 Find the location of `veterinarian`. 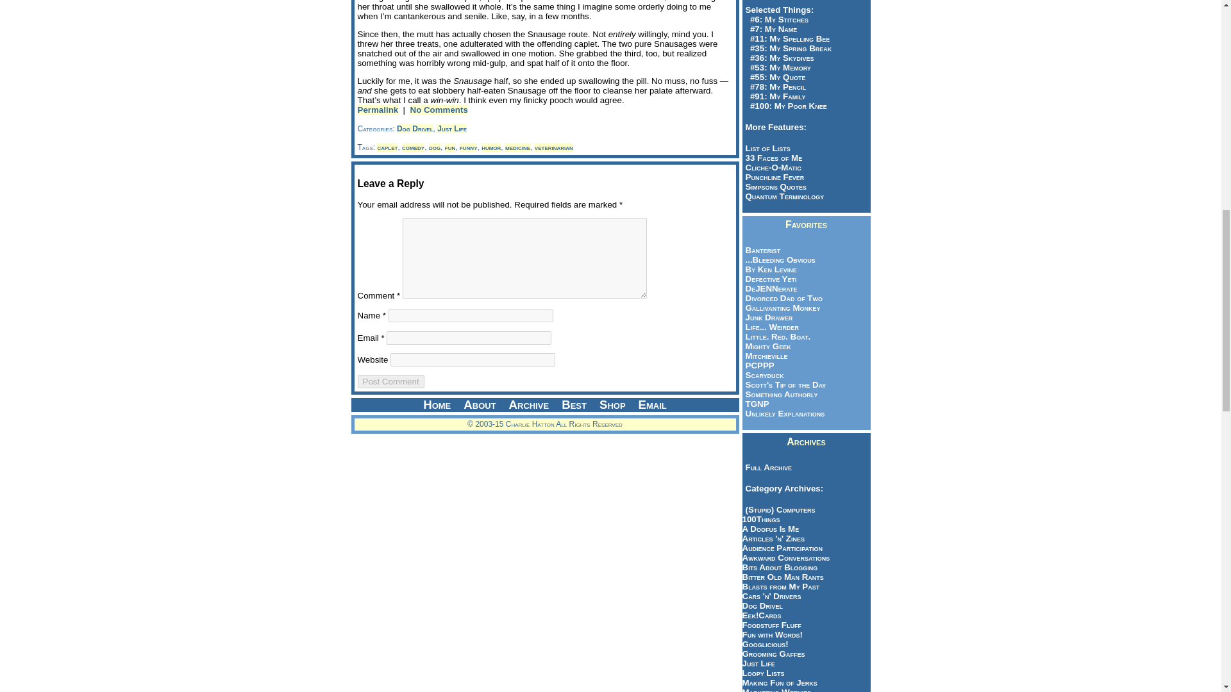

veterinarian is located at coordinates (554, 147).